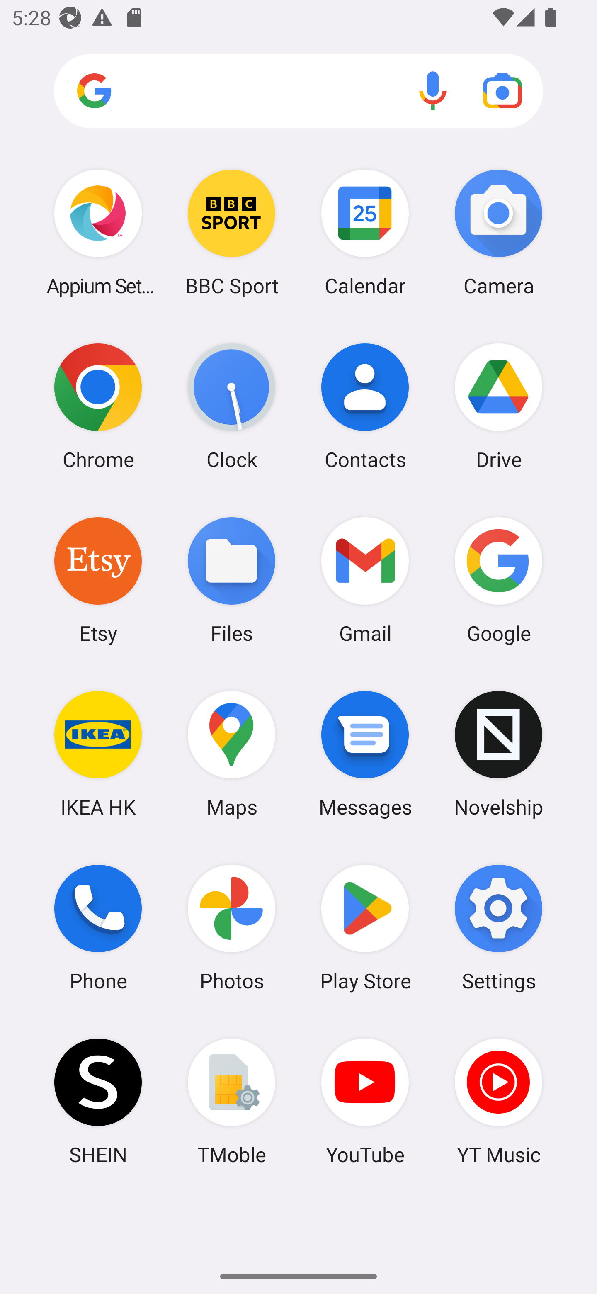  What do you see at coordinates (365, 579) in the screenshot?
I see `Gmail` at bounding box center [365, 579].